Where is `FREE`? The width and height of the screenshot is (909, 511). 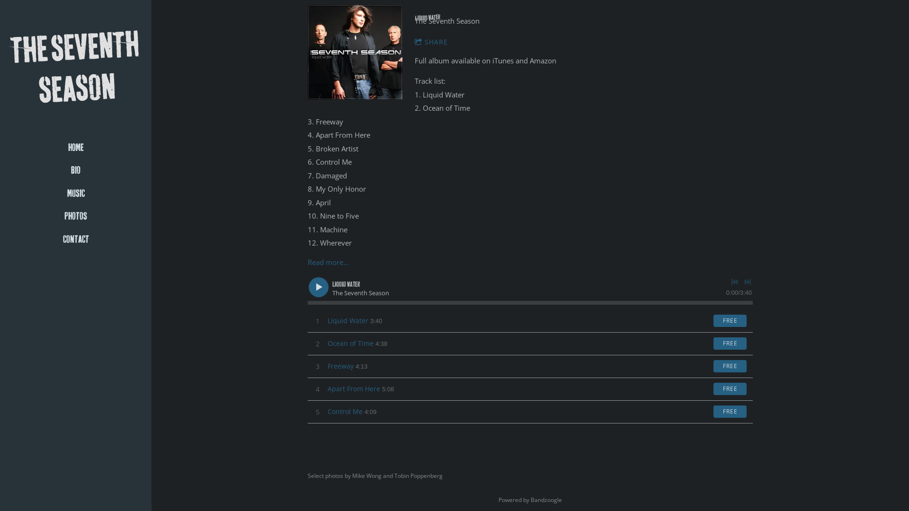
FREE is located at coordinates (730, 344).